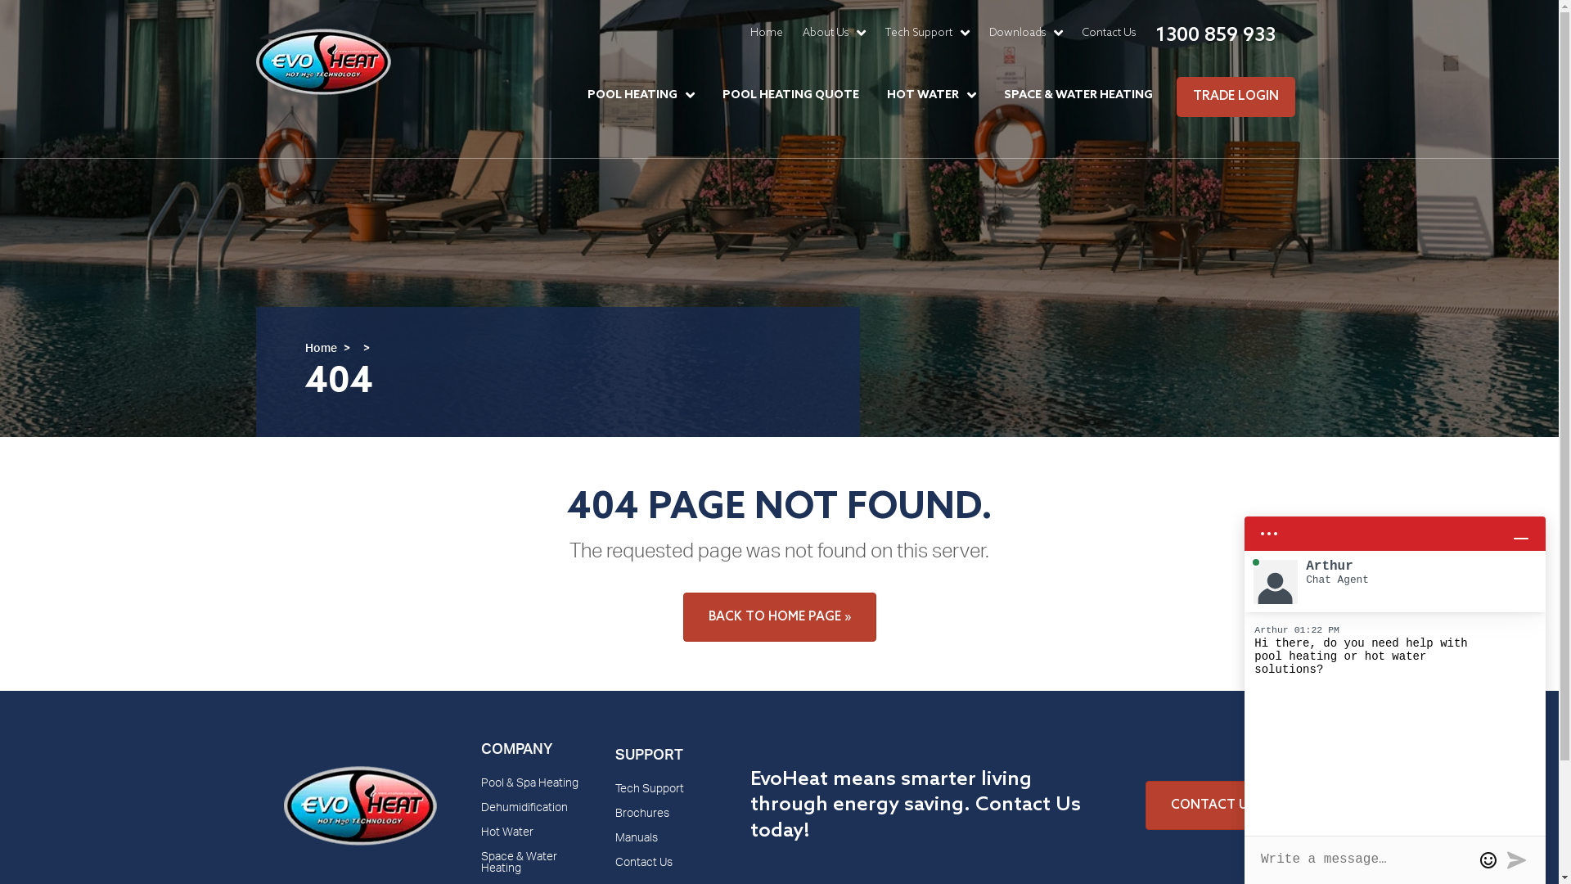 The width and height of the screenshot is (1571, 884). What do you see at coordinates (928, 33) in the screenshot?
I see `Tech Support` at bounding box center [928, 33].